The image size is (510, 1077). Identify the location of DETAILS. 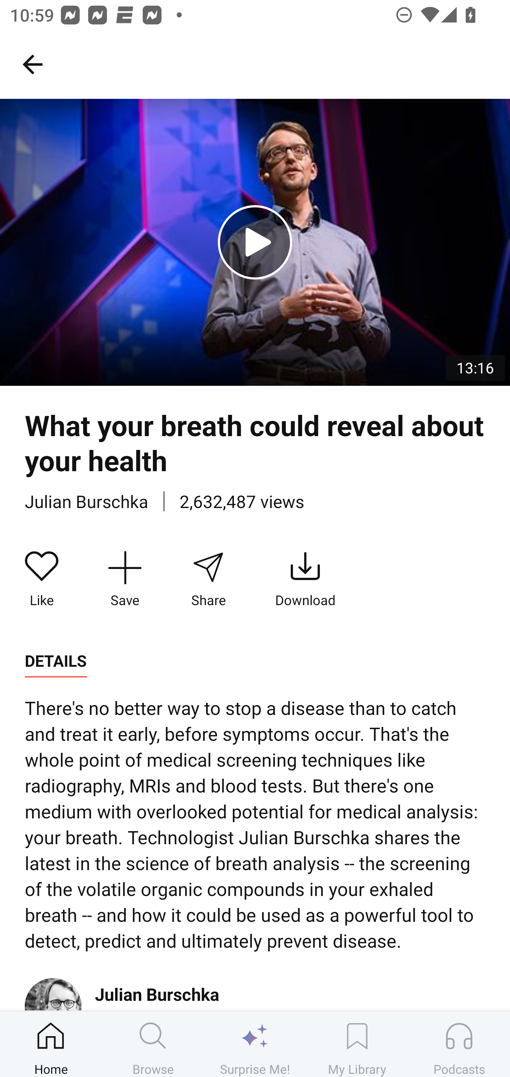
(56, 661).